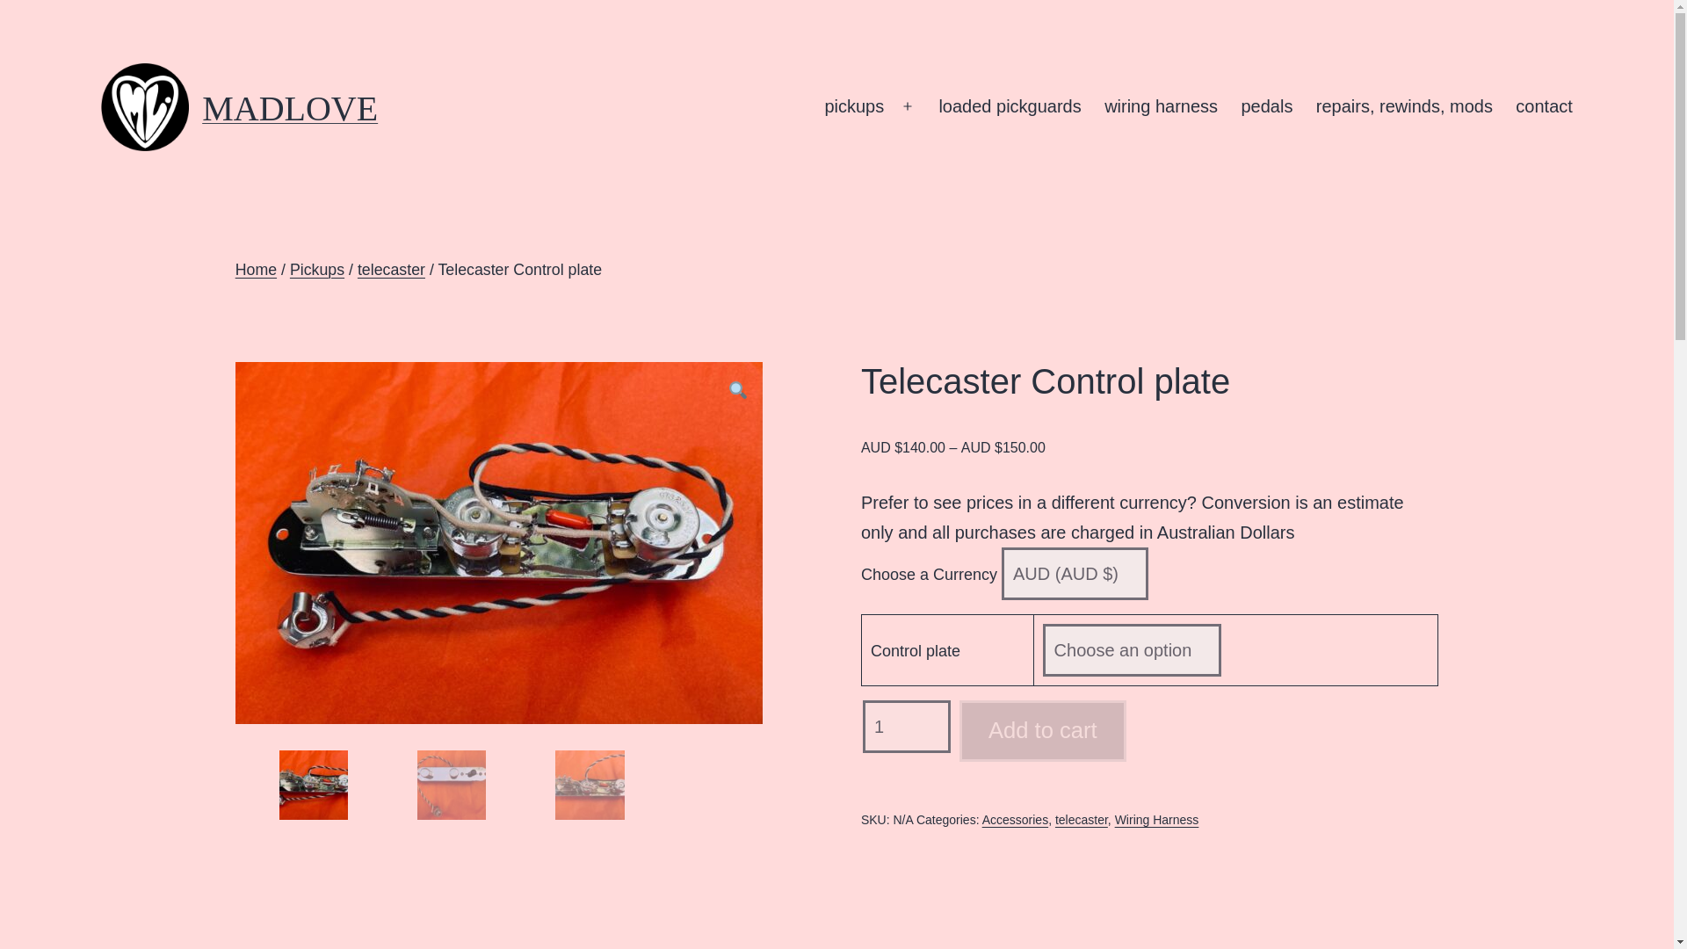 Image resolution: width=1687 pixels, height=949 pixels. Describe the element at coordinates (290, 107) in the screenshot. I see `MADLOVE` at that location.